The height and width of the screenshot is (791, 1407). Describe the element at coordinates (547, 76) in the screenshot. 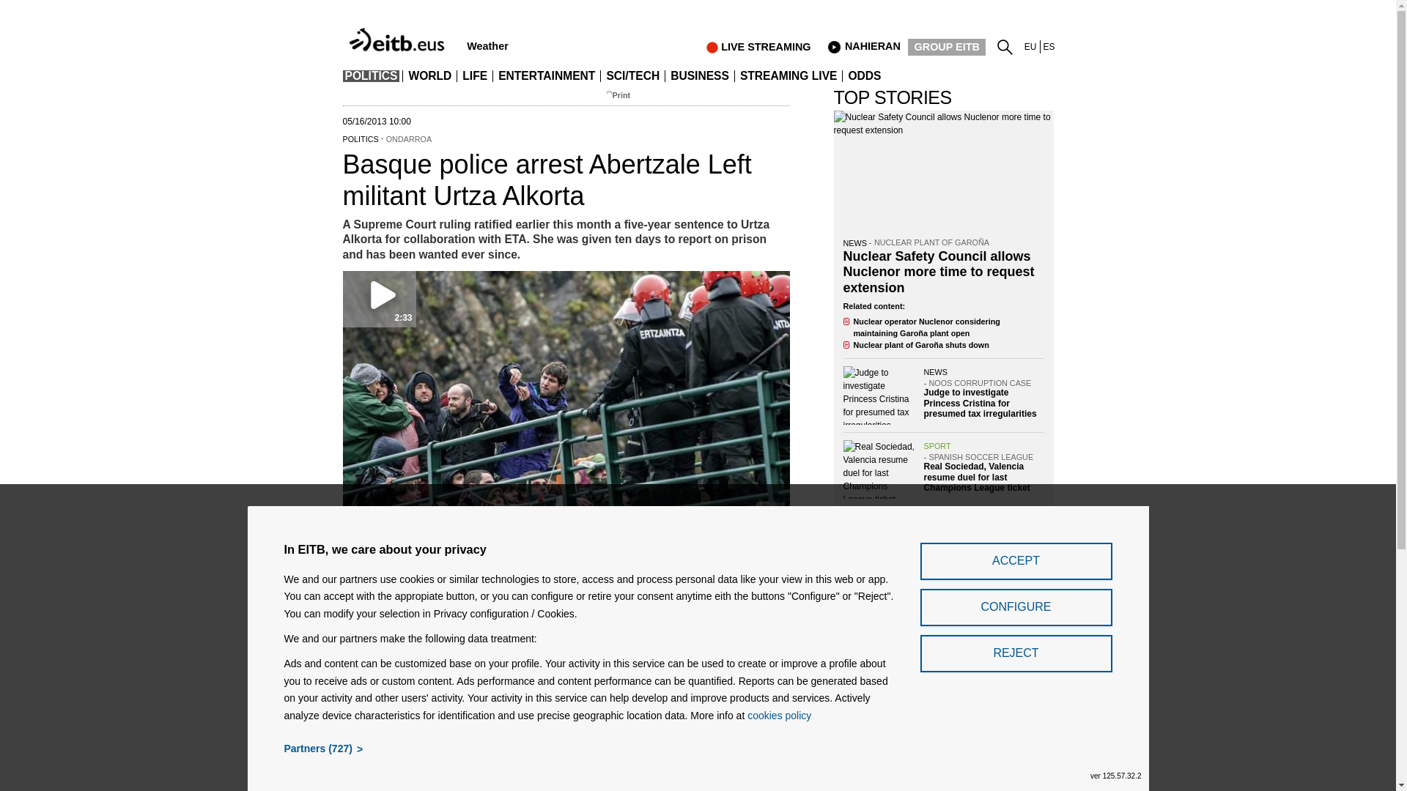

I see `ENTERTAINMENT` at that location.